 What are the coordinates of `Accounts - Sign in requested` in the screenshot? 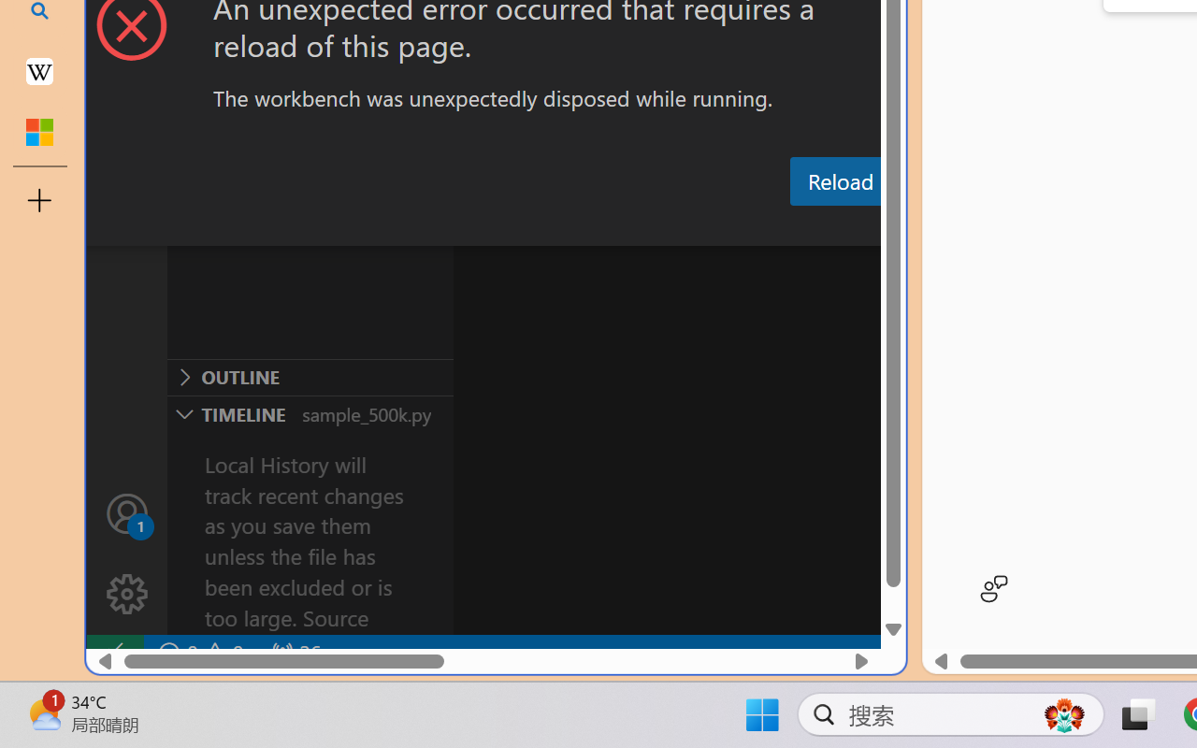 It's located at (127, 512).